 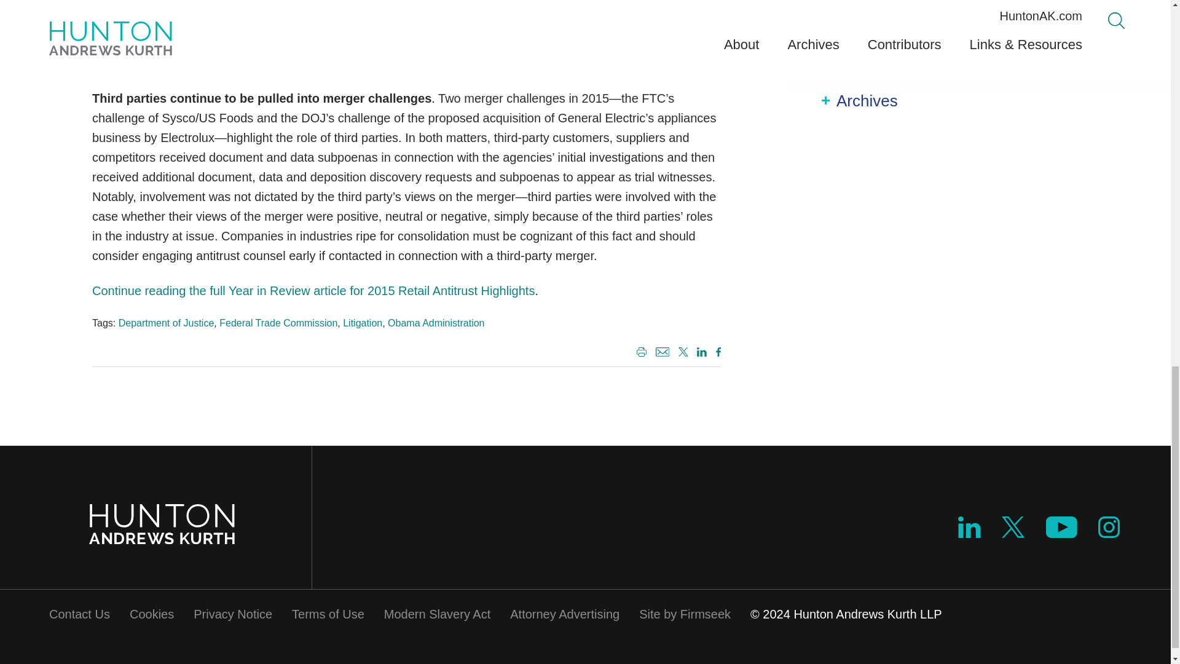 I want to click on Federal Trade Commission, so click(x=278, y=323).